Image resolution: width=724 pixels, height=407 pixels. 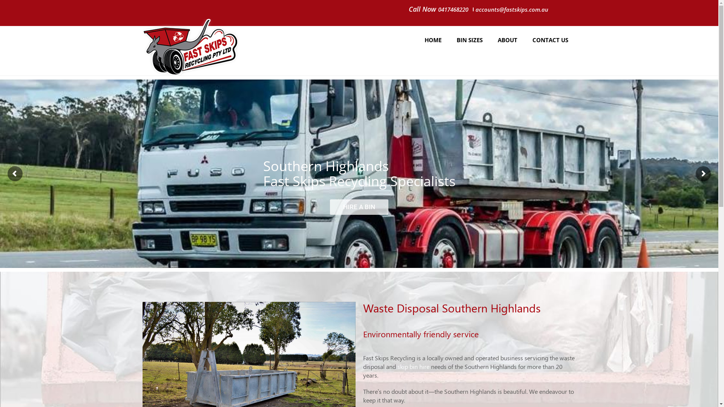 I want to click on ABOUT, so click(x=508, y=40).